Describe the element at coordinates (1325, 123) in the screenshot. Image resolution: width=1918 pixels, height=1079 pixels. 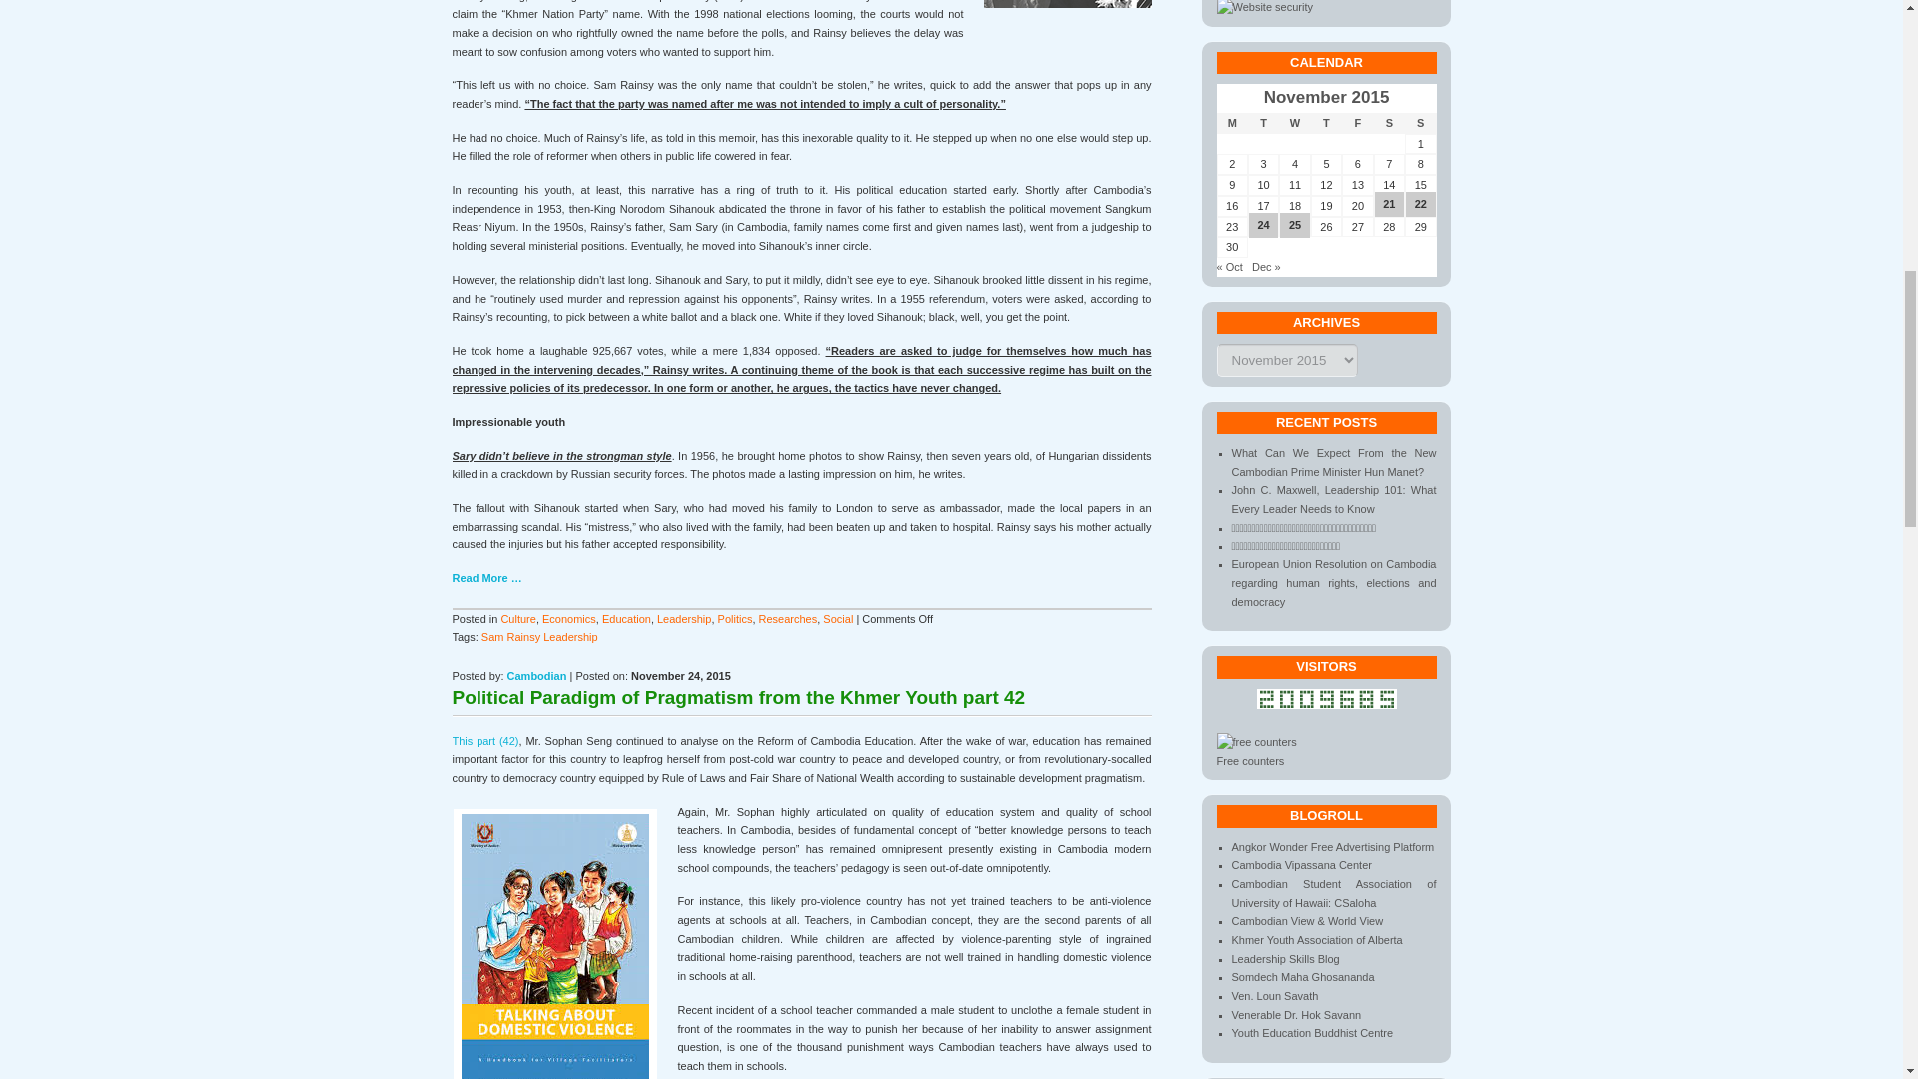
I see `Thursday` at that location.